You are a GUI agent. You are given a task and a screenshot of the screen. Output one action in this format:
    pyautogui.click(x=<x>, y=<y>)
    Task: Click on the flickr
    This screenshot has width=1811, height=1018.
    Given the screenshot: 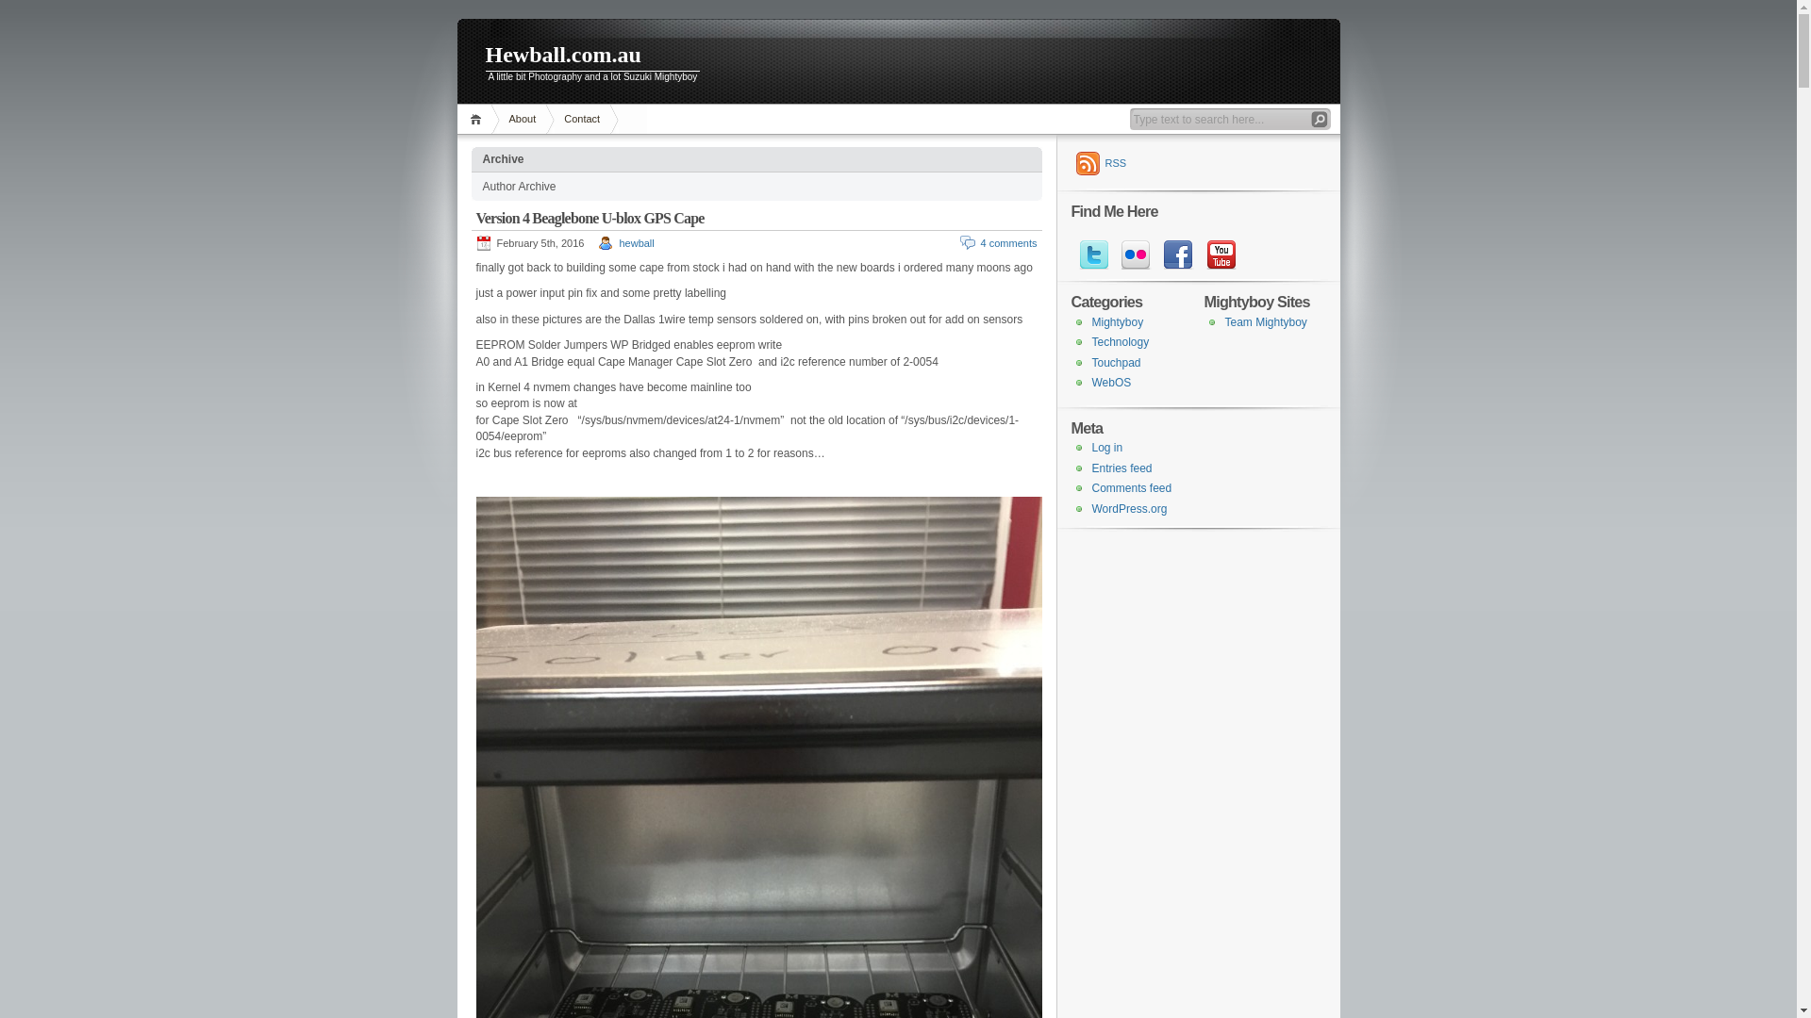 What is the action you would take?
    pyautogui.click(x=1134, y=254)
    